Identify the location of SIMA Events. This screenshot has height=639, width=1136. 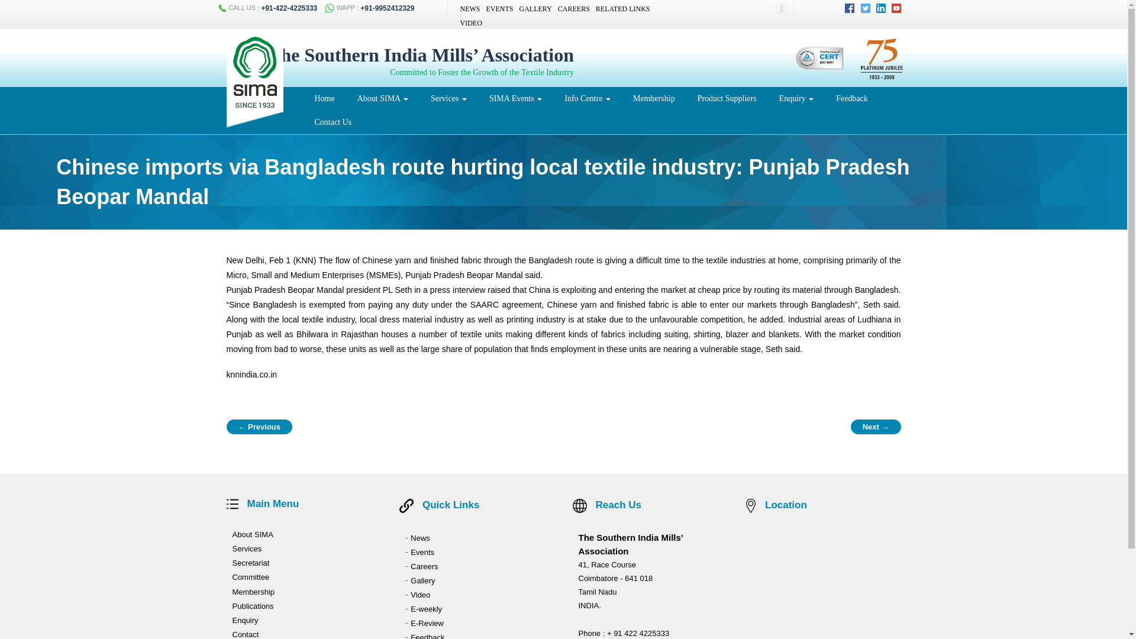
(516, 98).